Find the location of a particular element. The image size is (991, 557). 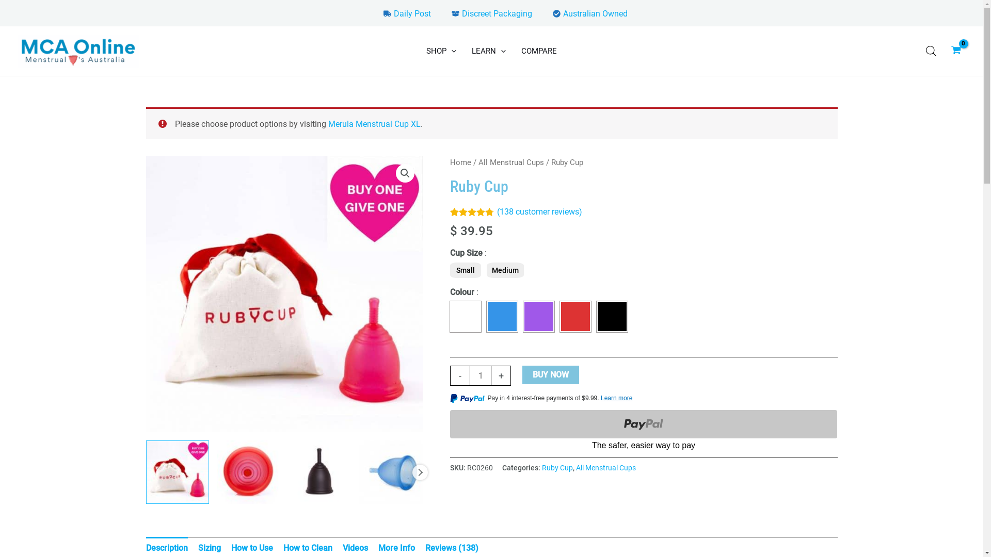

All Menstrual Cups is located at coordinates (511, 162).